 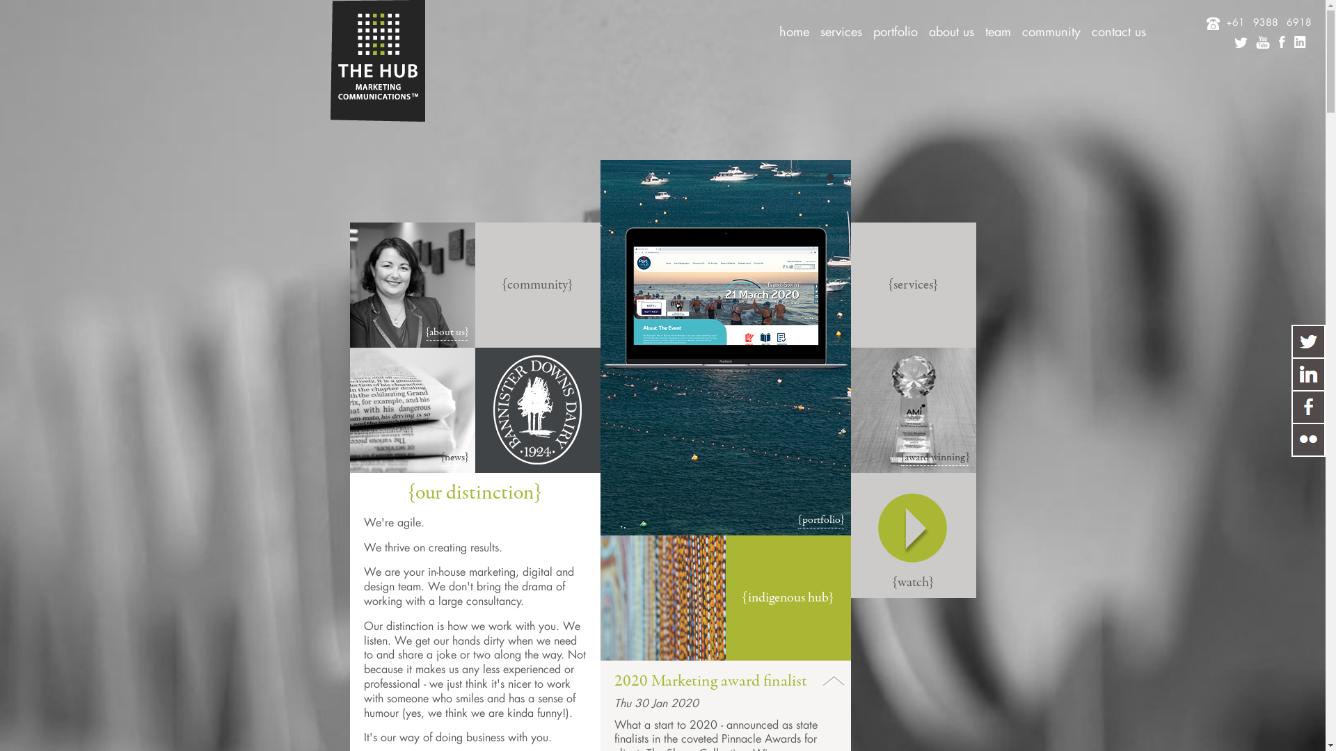 I want to click on 2, so click(x=802, y=177).